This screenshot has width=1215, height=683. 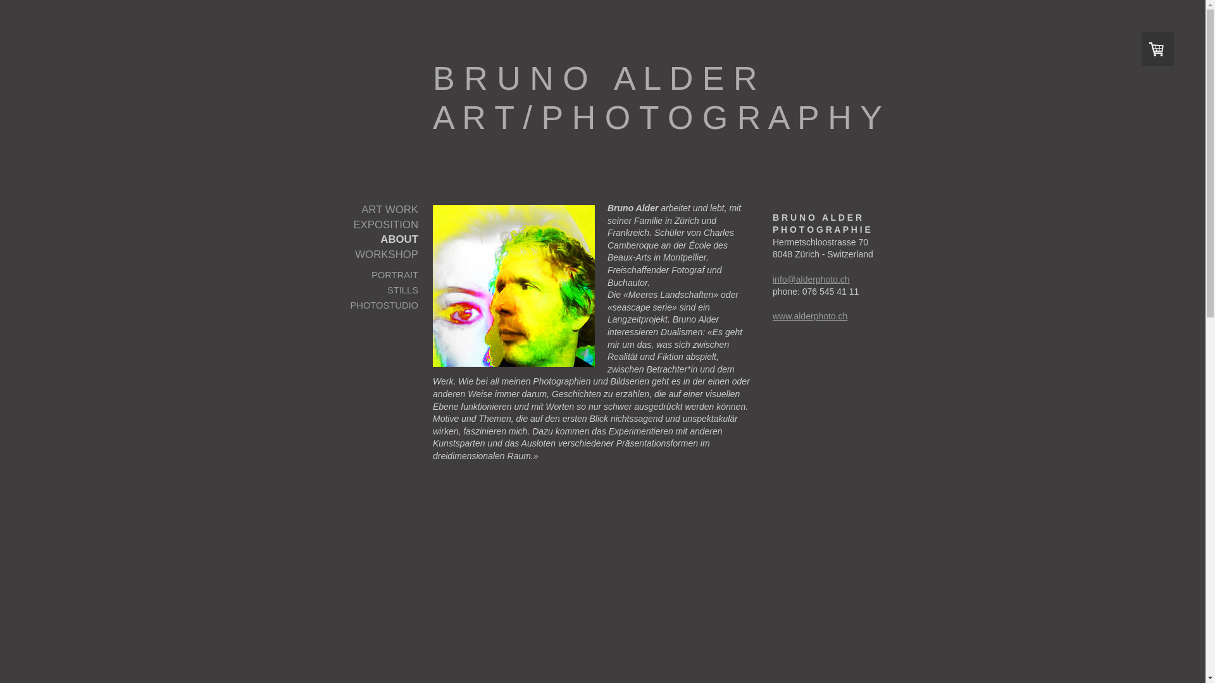 I want to click on WORKSHOP, so click(x=364, y=255).